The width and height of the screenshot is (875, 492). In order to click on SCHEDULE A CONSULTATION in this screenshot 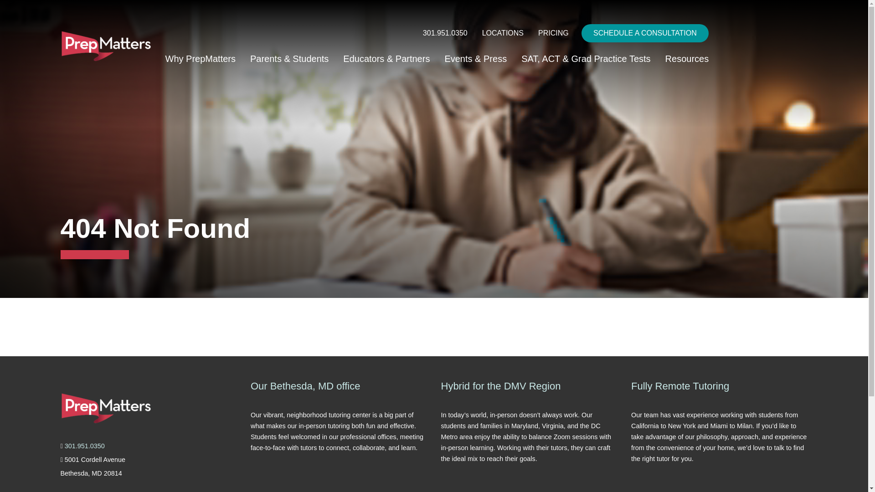, I will do `click(645, 33)`.